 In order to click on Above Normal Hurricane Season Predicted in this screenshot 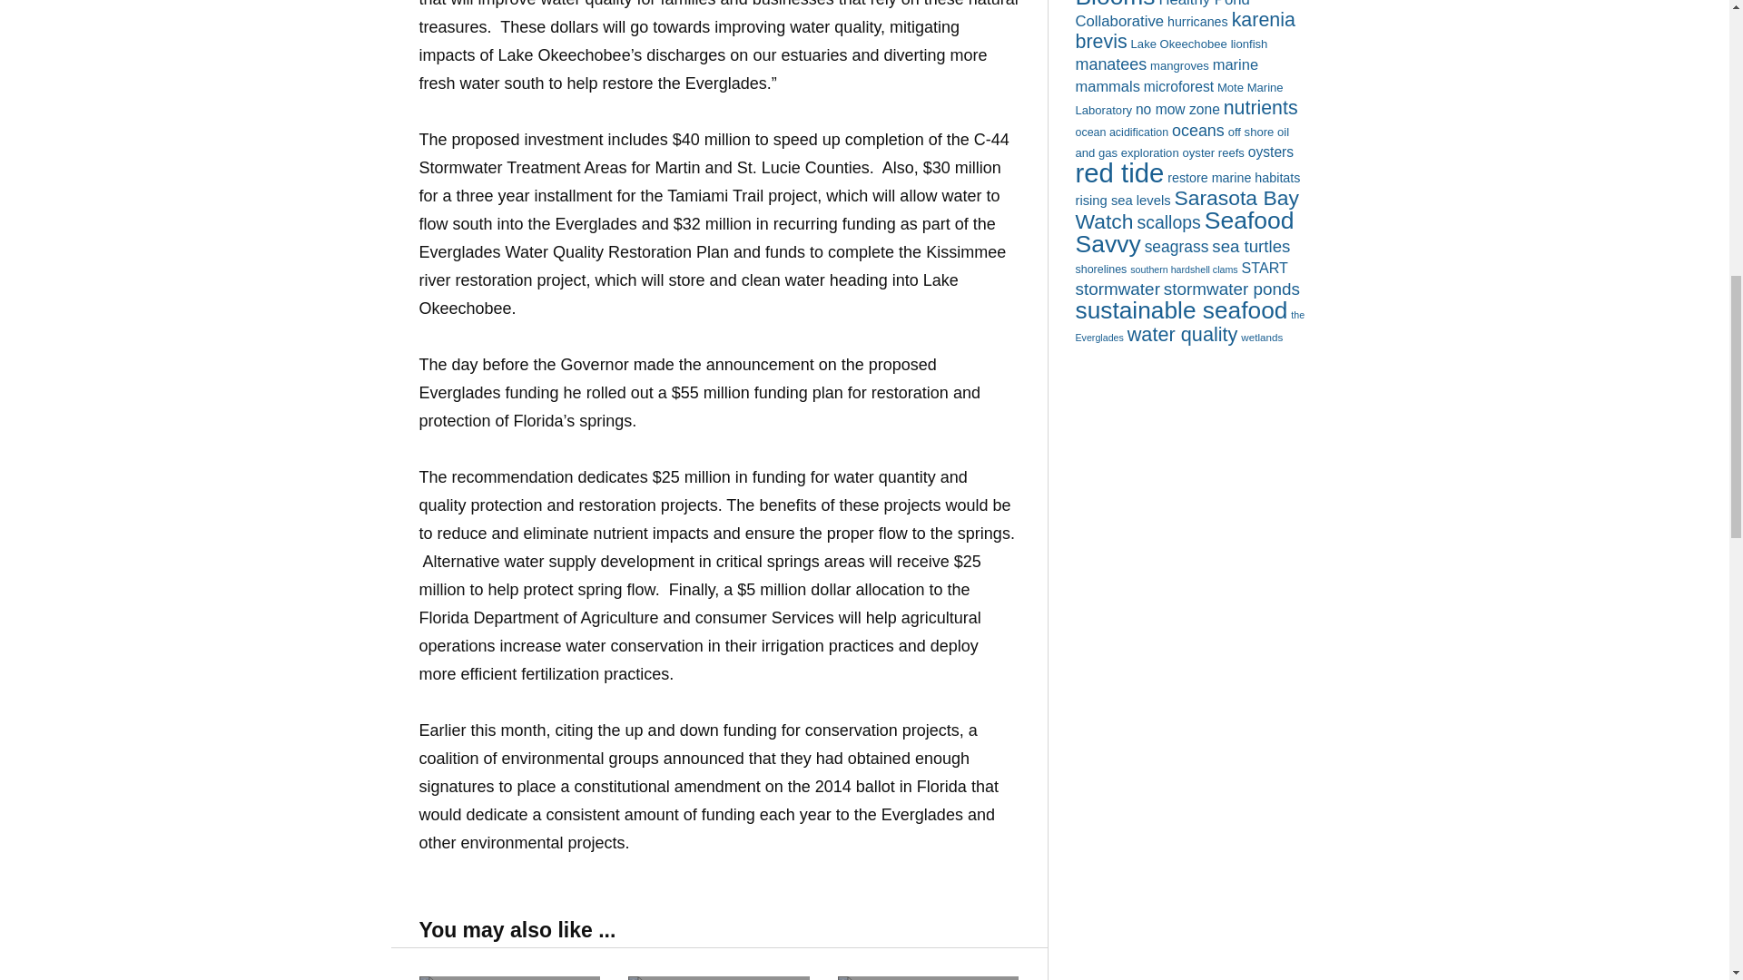, I will do `click(510, 978)`.